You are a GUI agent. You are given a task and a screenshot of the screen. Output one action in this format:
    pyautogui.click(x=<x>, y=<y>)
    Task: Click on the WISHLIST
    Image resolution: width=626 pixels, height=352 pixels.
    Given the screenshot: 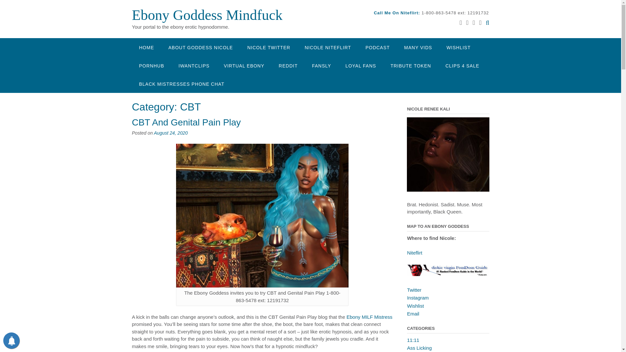 What is the action you would take?
    pyautogui.click(x=458, y=47)
    